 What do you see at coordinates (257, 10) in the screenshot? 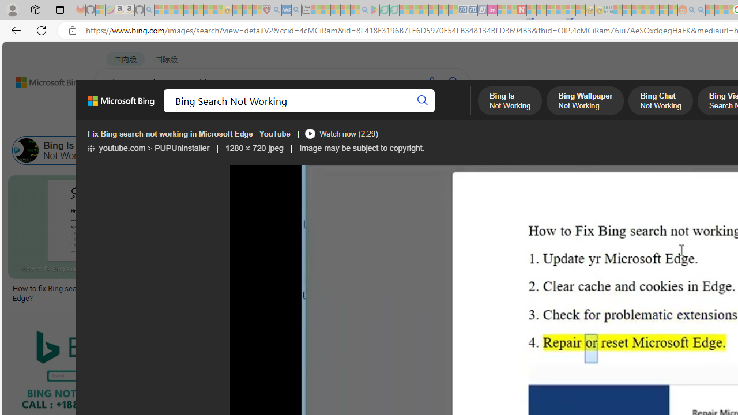
I see `Local - MSN - Sleeping` at bounding box center [257, 10].